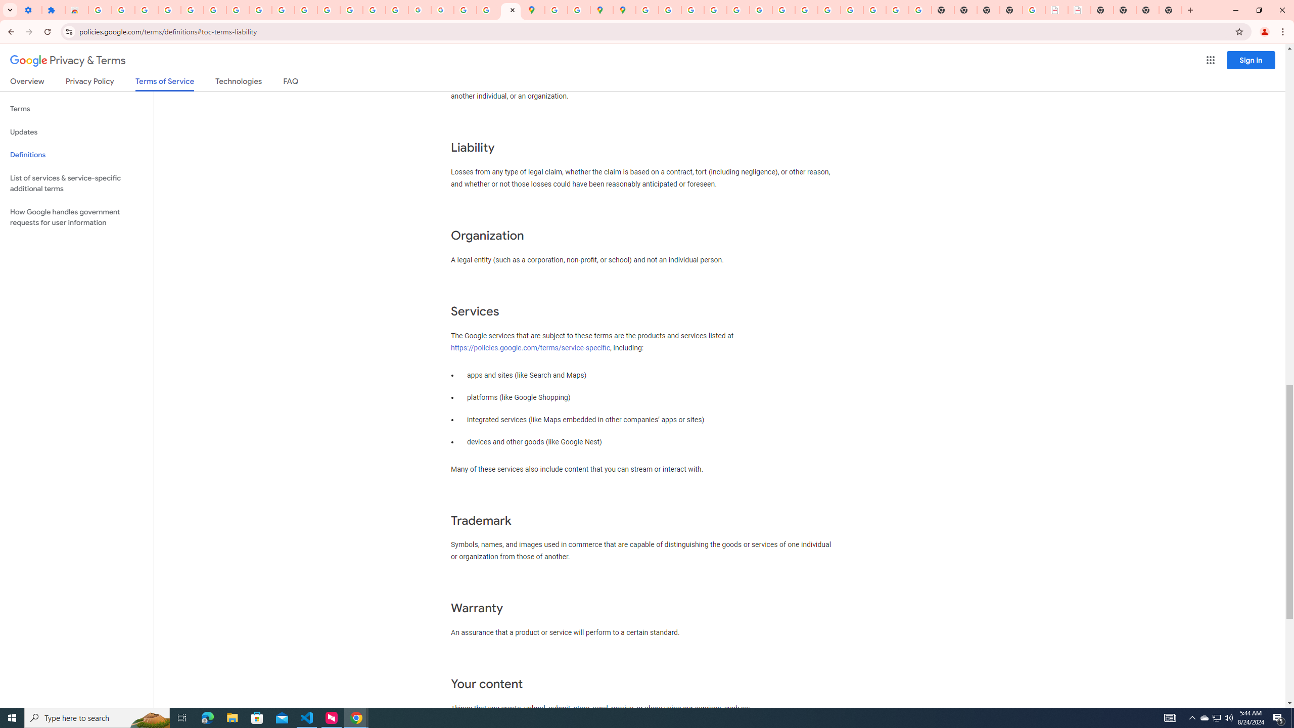  Describe the element at coordinates (783, 10) in the screenshot. I see `YouTube` at that location.